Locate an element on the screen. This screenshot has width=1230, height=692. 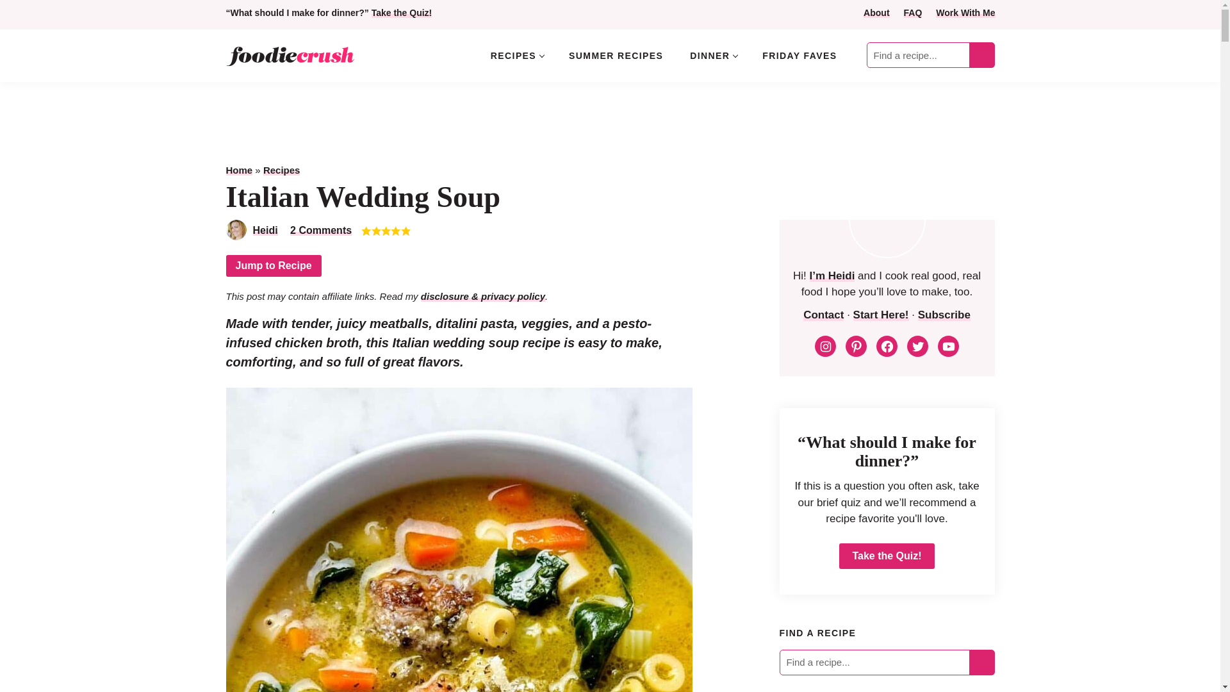
FAQ is located at coordinates (914, 13).